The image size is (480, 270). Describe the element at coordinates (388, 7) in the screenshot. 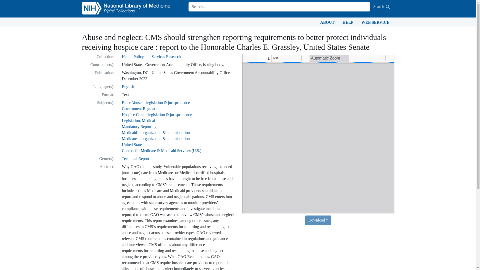

I see `Search` at that location.